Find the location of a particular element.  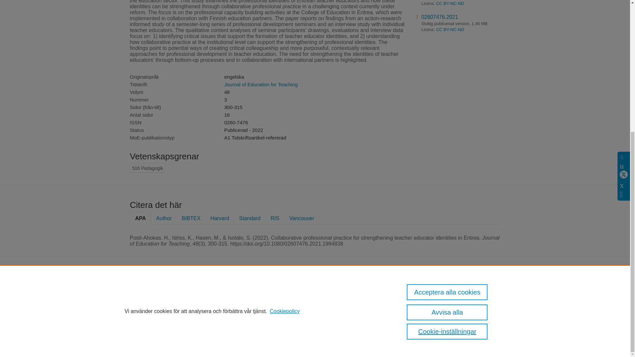

Journal of Education for Teaching is located at coordinates (261, 84).